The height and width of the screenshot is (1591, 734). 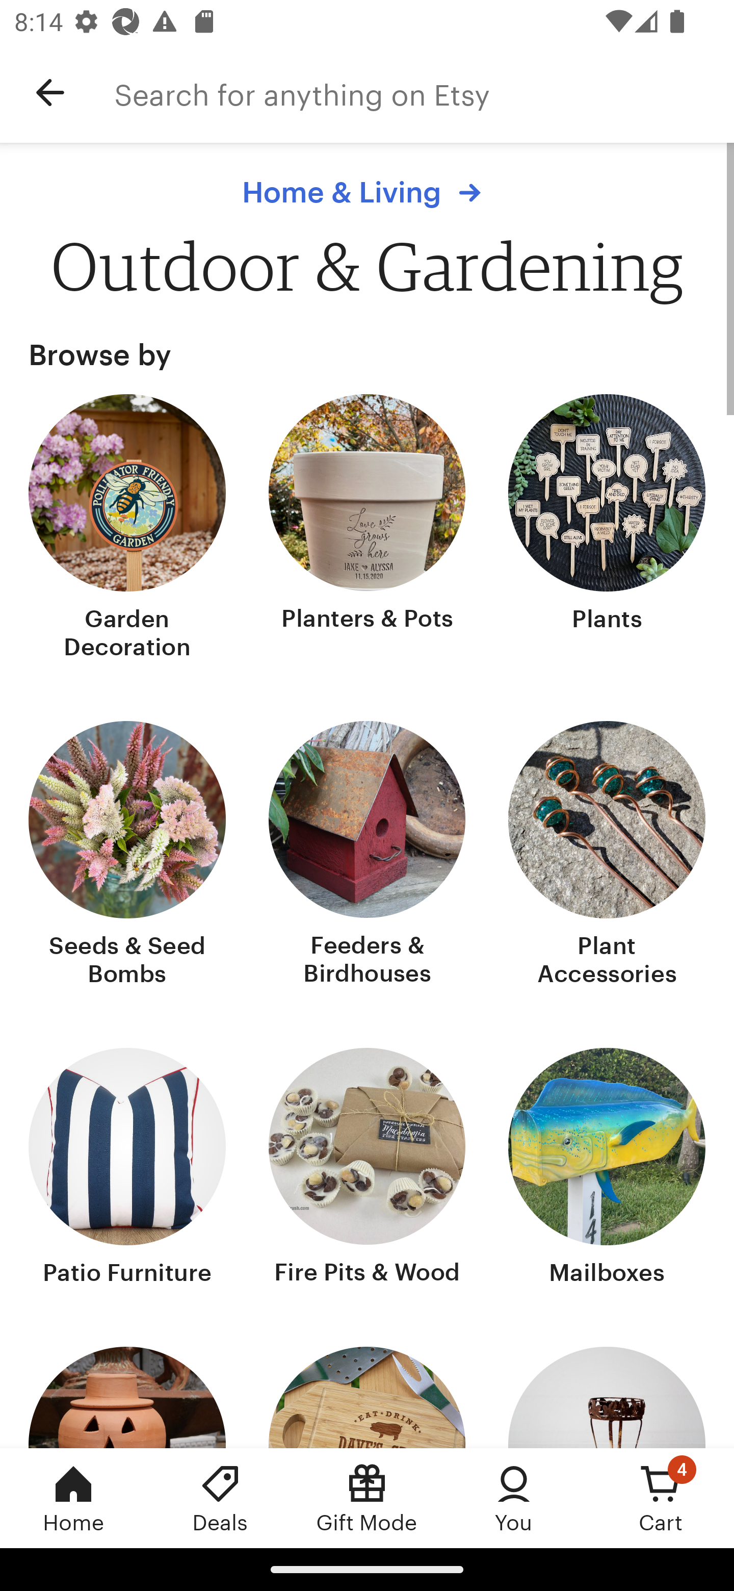 I want to click on Patio Furniture, so click(x=127, y=1169).